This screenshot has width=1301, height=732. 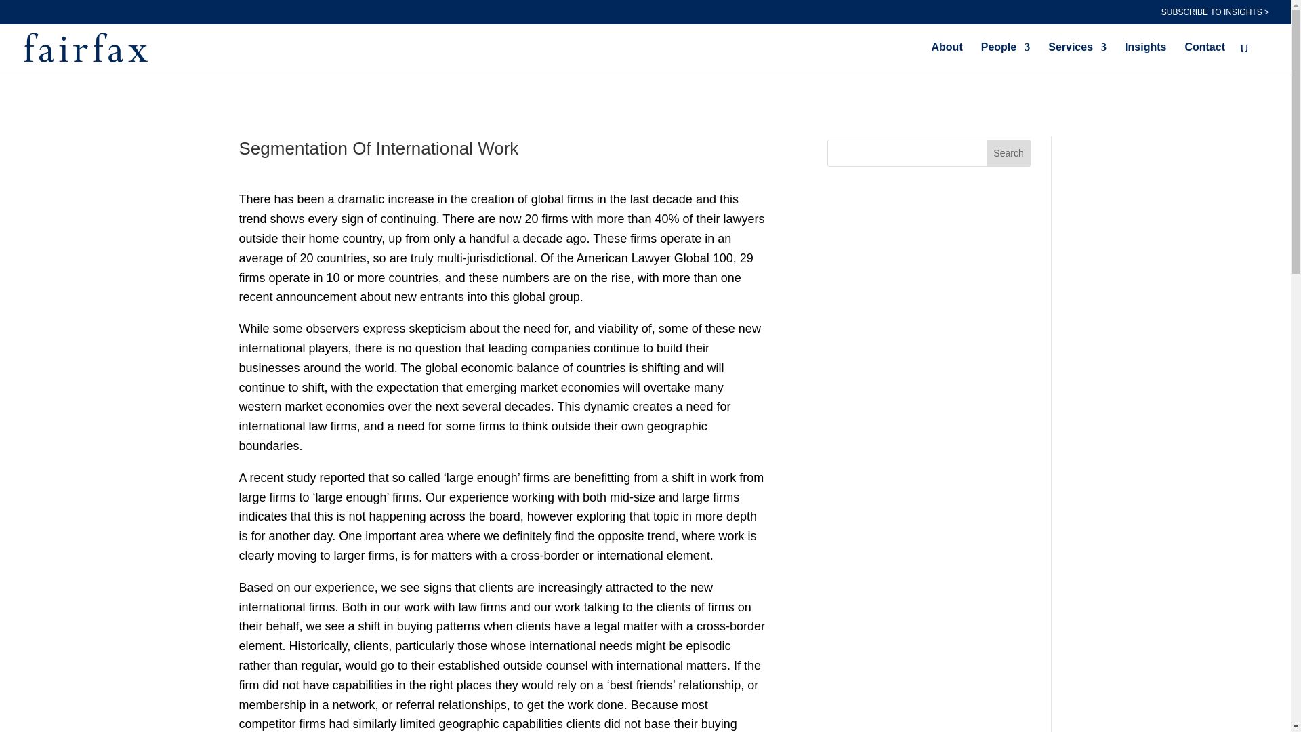 I want to click on Evolving Approaches to Partner Compensation, so click(x=912, y=623).